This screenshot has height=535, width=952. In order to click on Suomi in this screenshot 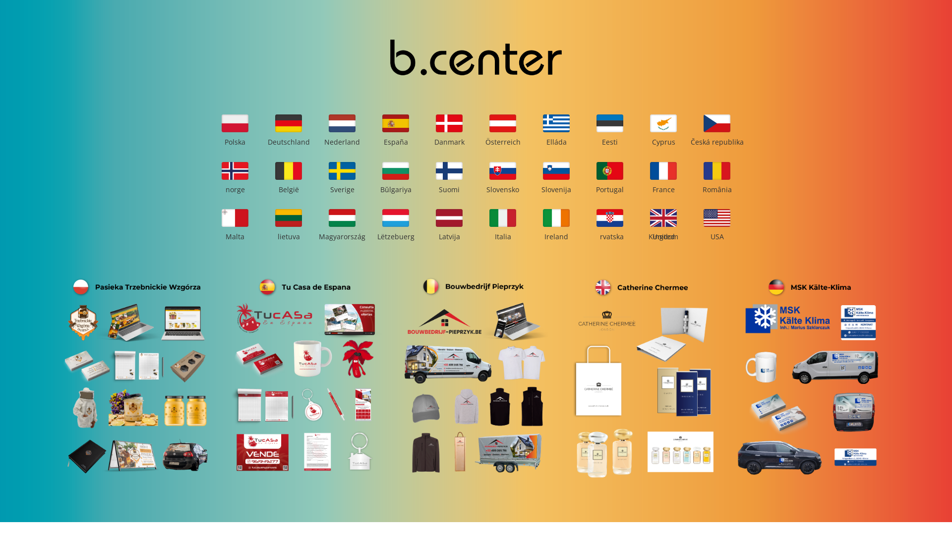, I will do `click(449, 189)`.